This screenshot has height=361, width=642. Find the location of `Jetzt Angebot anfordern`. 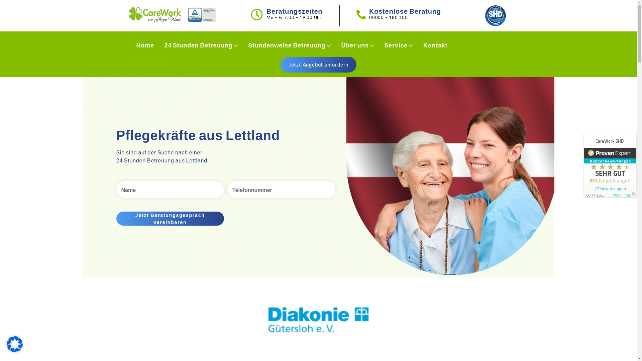

Jetzt Angebot anfordern is located at coordinates (318, 65).